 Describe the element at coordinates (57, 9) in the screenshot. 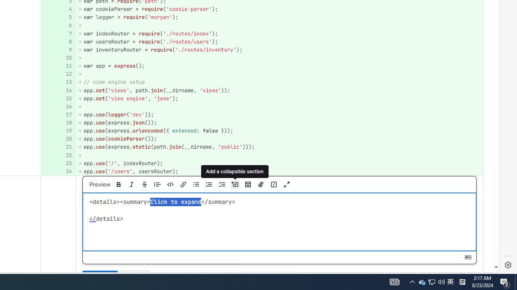

I see `4` at that location.